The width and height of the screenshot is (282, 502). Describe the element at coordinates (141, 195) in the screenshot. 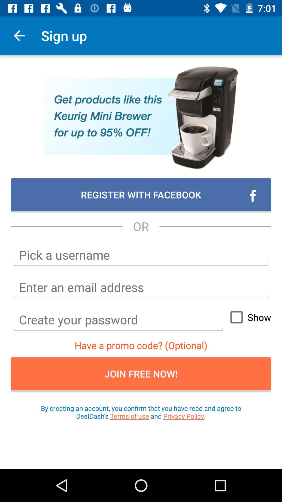

I see `tap the item above or icon` at that location.